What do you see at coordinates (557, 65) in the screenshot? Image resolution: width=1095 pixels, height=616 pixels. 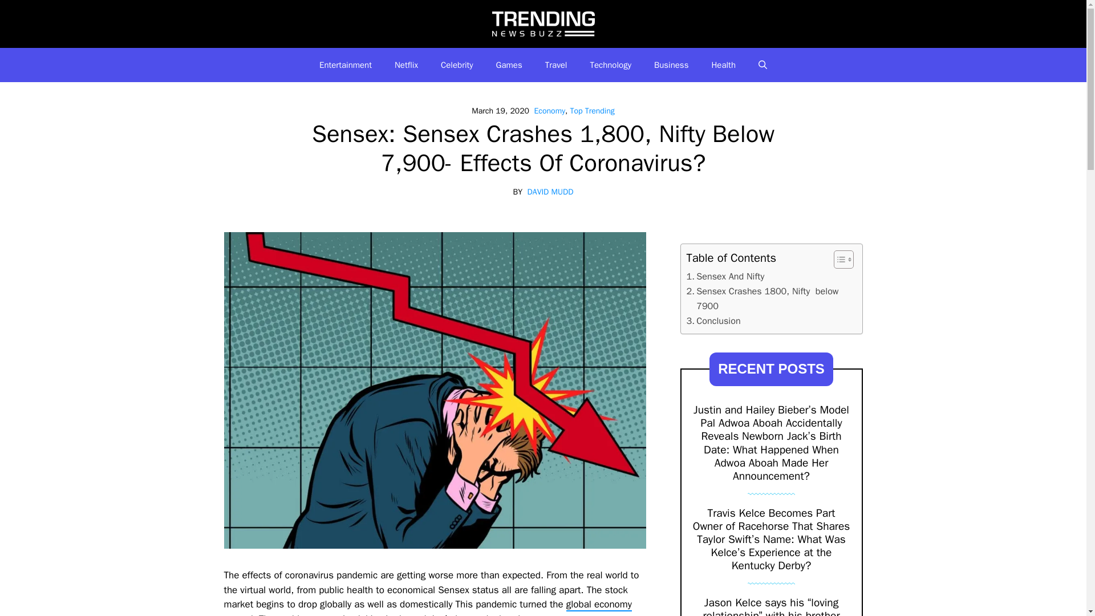 I see `Travel` at bounding box center [557, 65].